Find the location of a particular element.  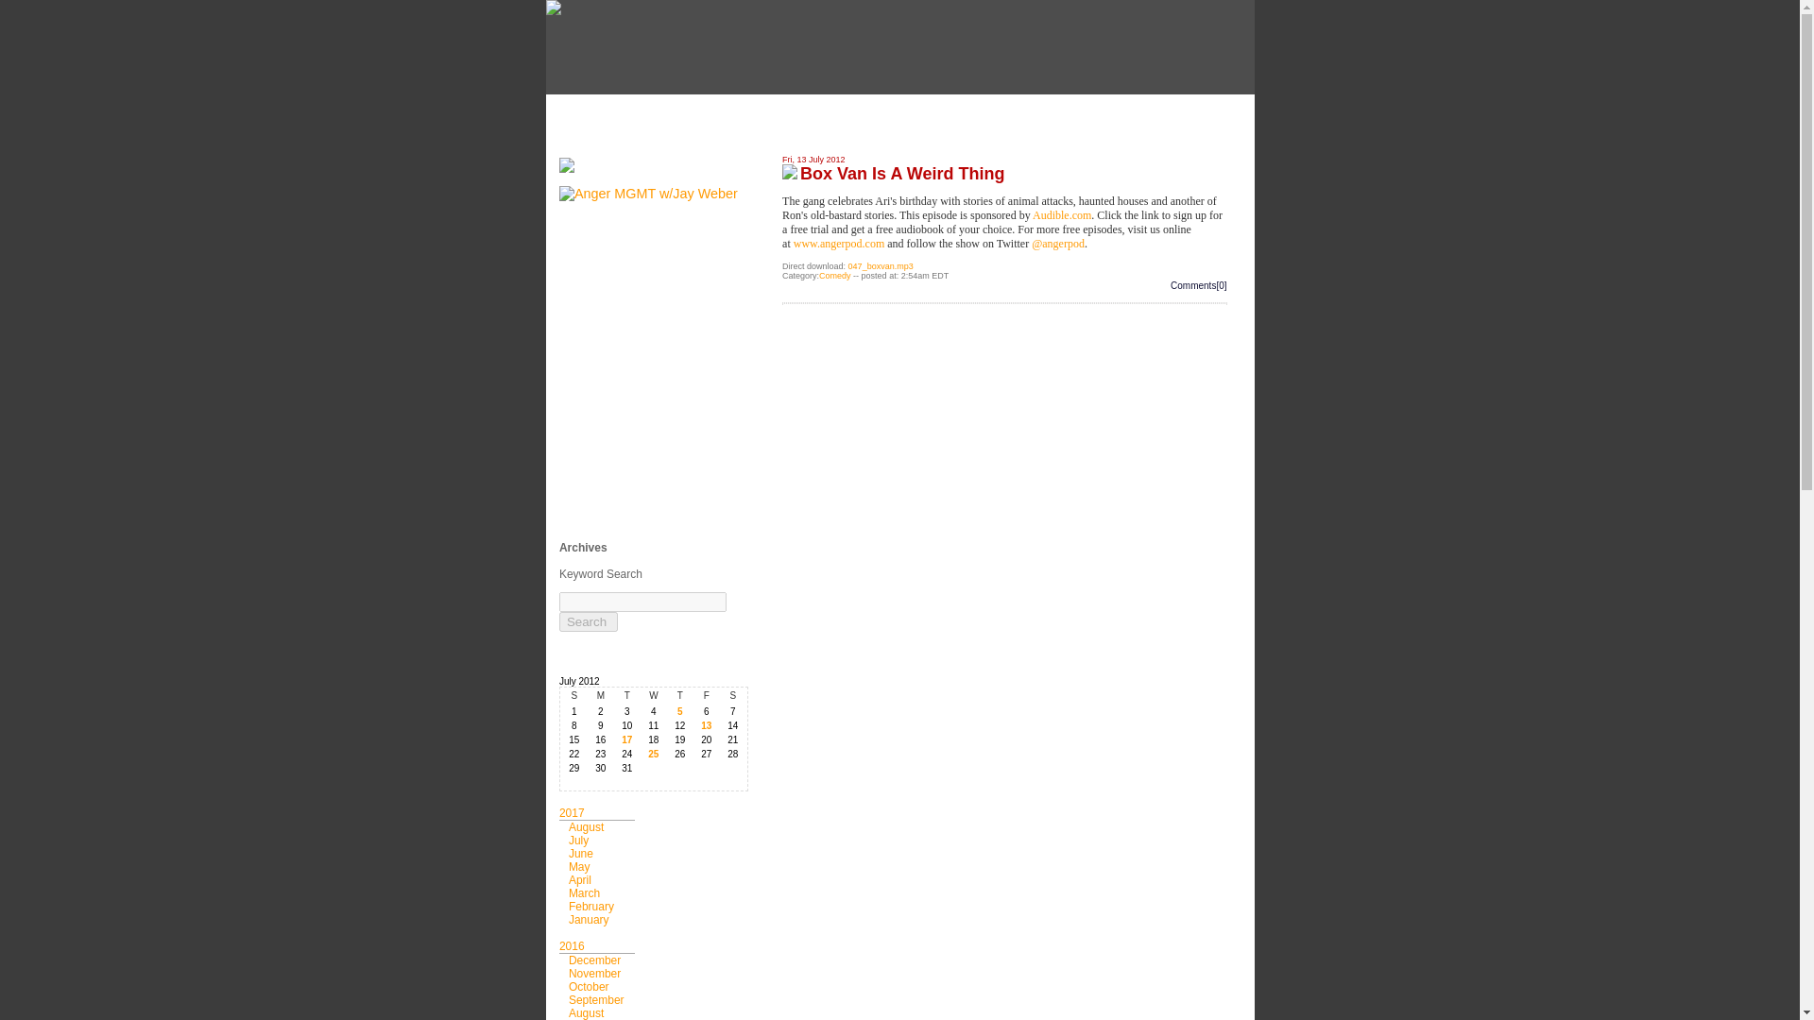

Tuesday is located at coordinates (627, 695).